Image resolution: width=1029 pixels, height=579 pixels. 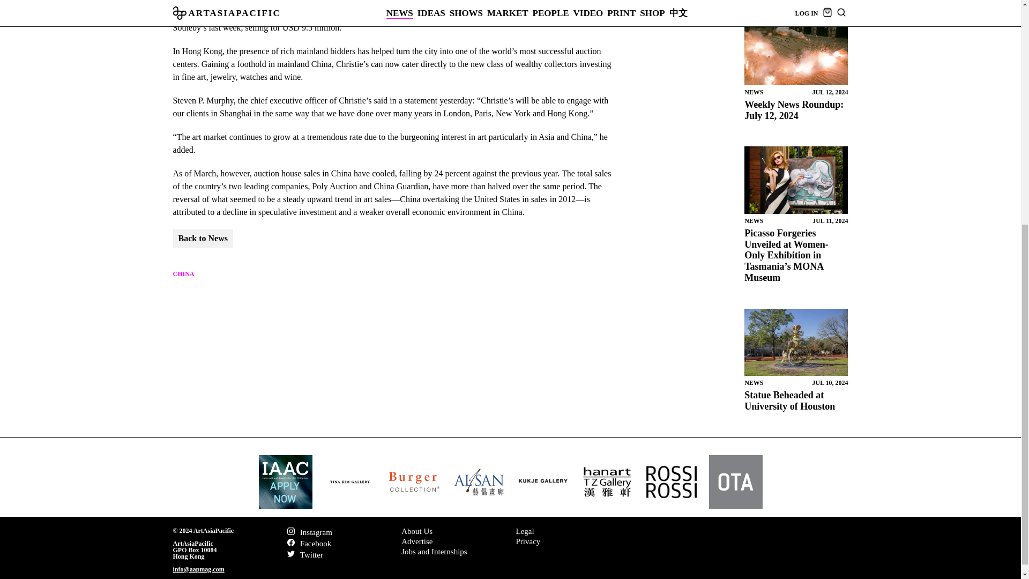 What do you see at coordinates (203, 238) in the screenshot?
I see `Back to News` at bounding box center [203, 238].